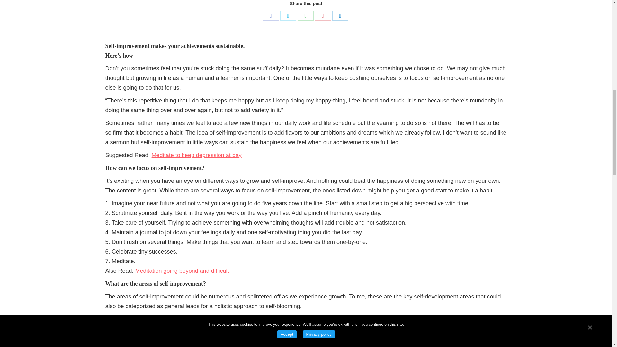  Describe the element at coordinates (340, 15) in the screenshot. I see `LinkedIn` at that location.